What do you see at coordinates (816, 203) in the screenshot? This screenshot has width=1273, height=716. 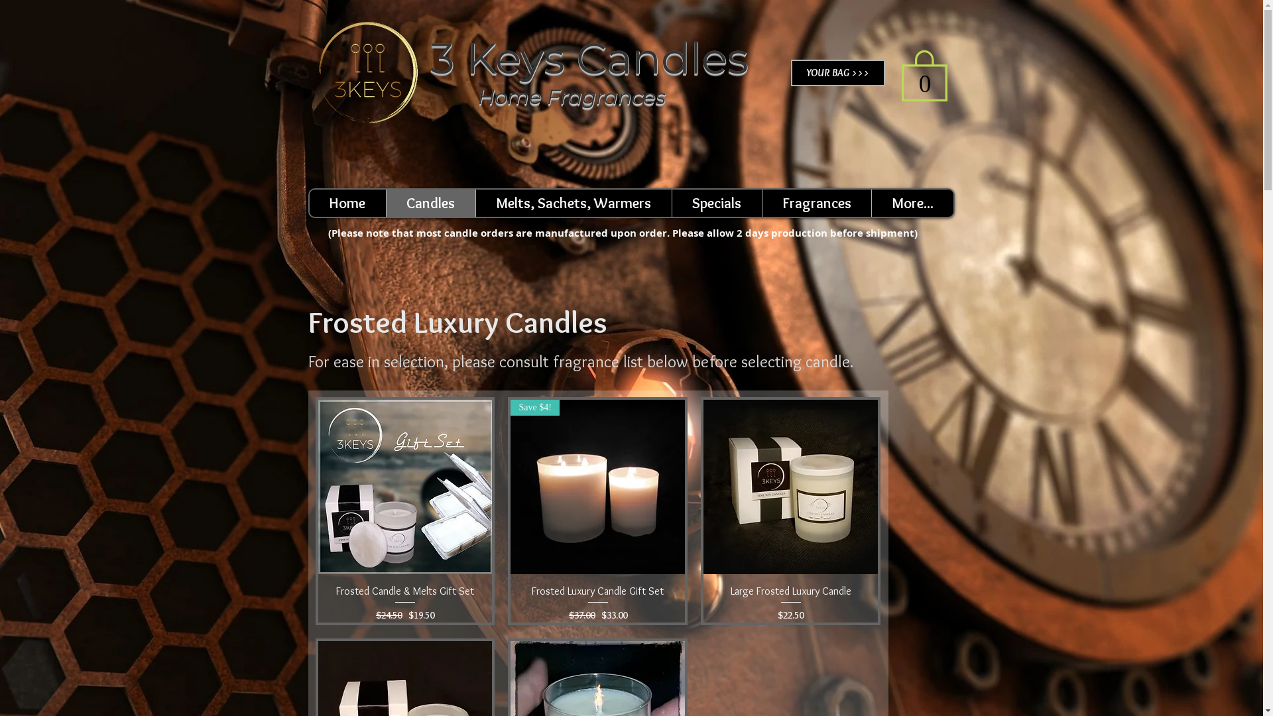 I see `Fragrances` at bounding box center [816, 203].